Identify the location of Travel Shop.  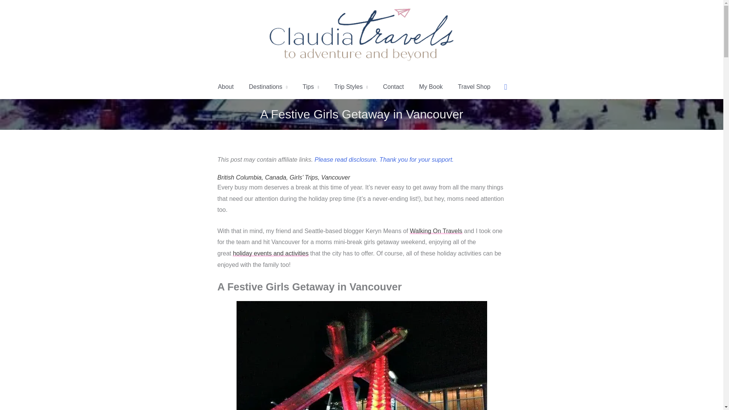
(474, 87).